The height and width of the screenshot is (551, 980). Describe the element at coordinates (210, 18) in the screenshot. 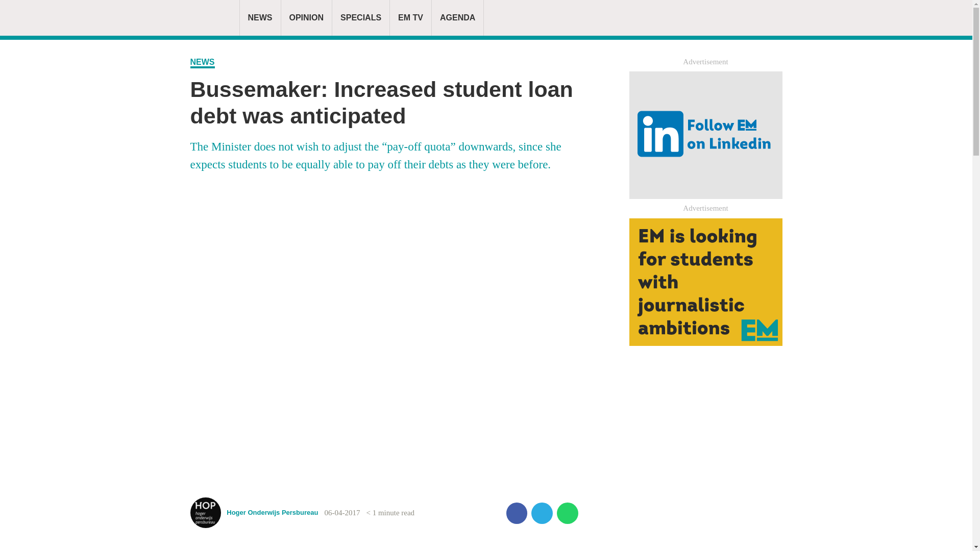

I see `Erasmus Magazine` at that location.